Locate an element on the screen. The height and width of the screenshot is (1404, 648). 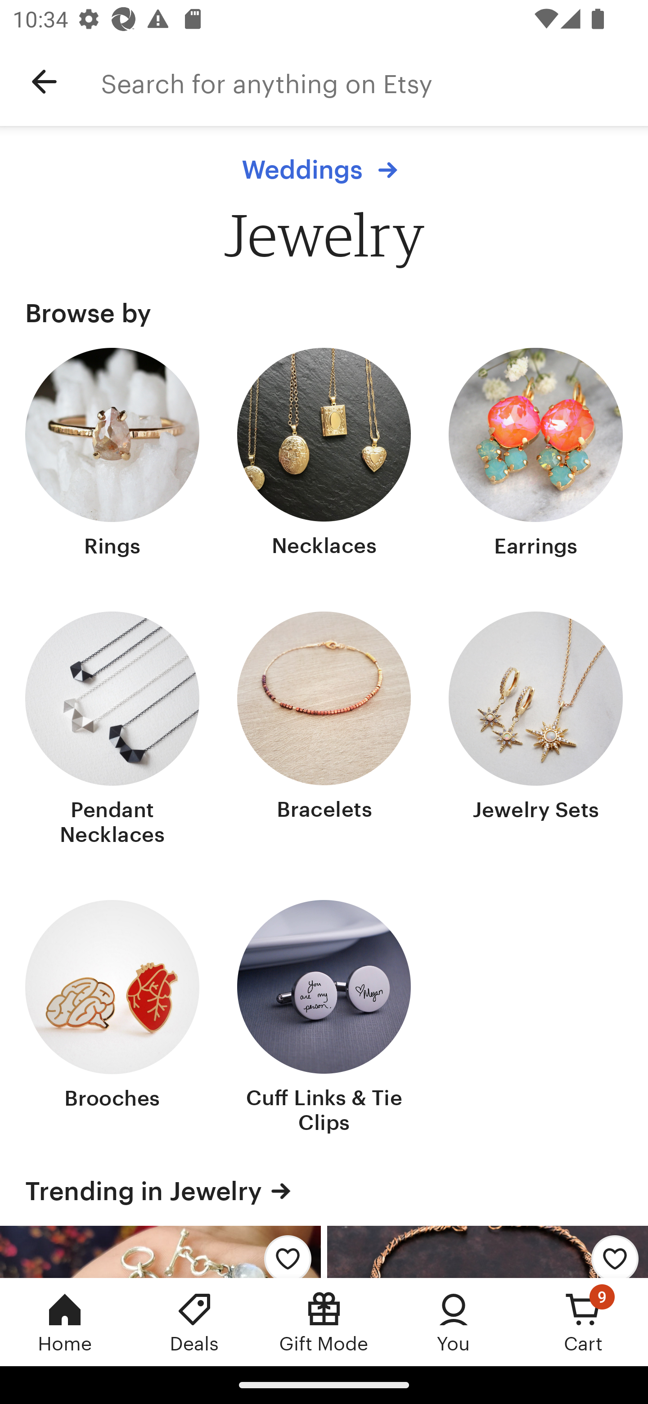
Gift Mode is located at coordinates (324, 1322).